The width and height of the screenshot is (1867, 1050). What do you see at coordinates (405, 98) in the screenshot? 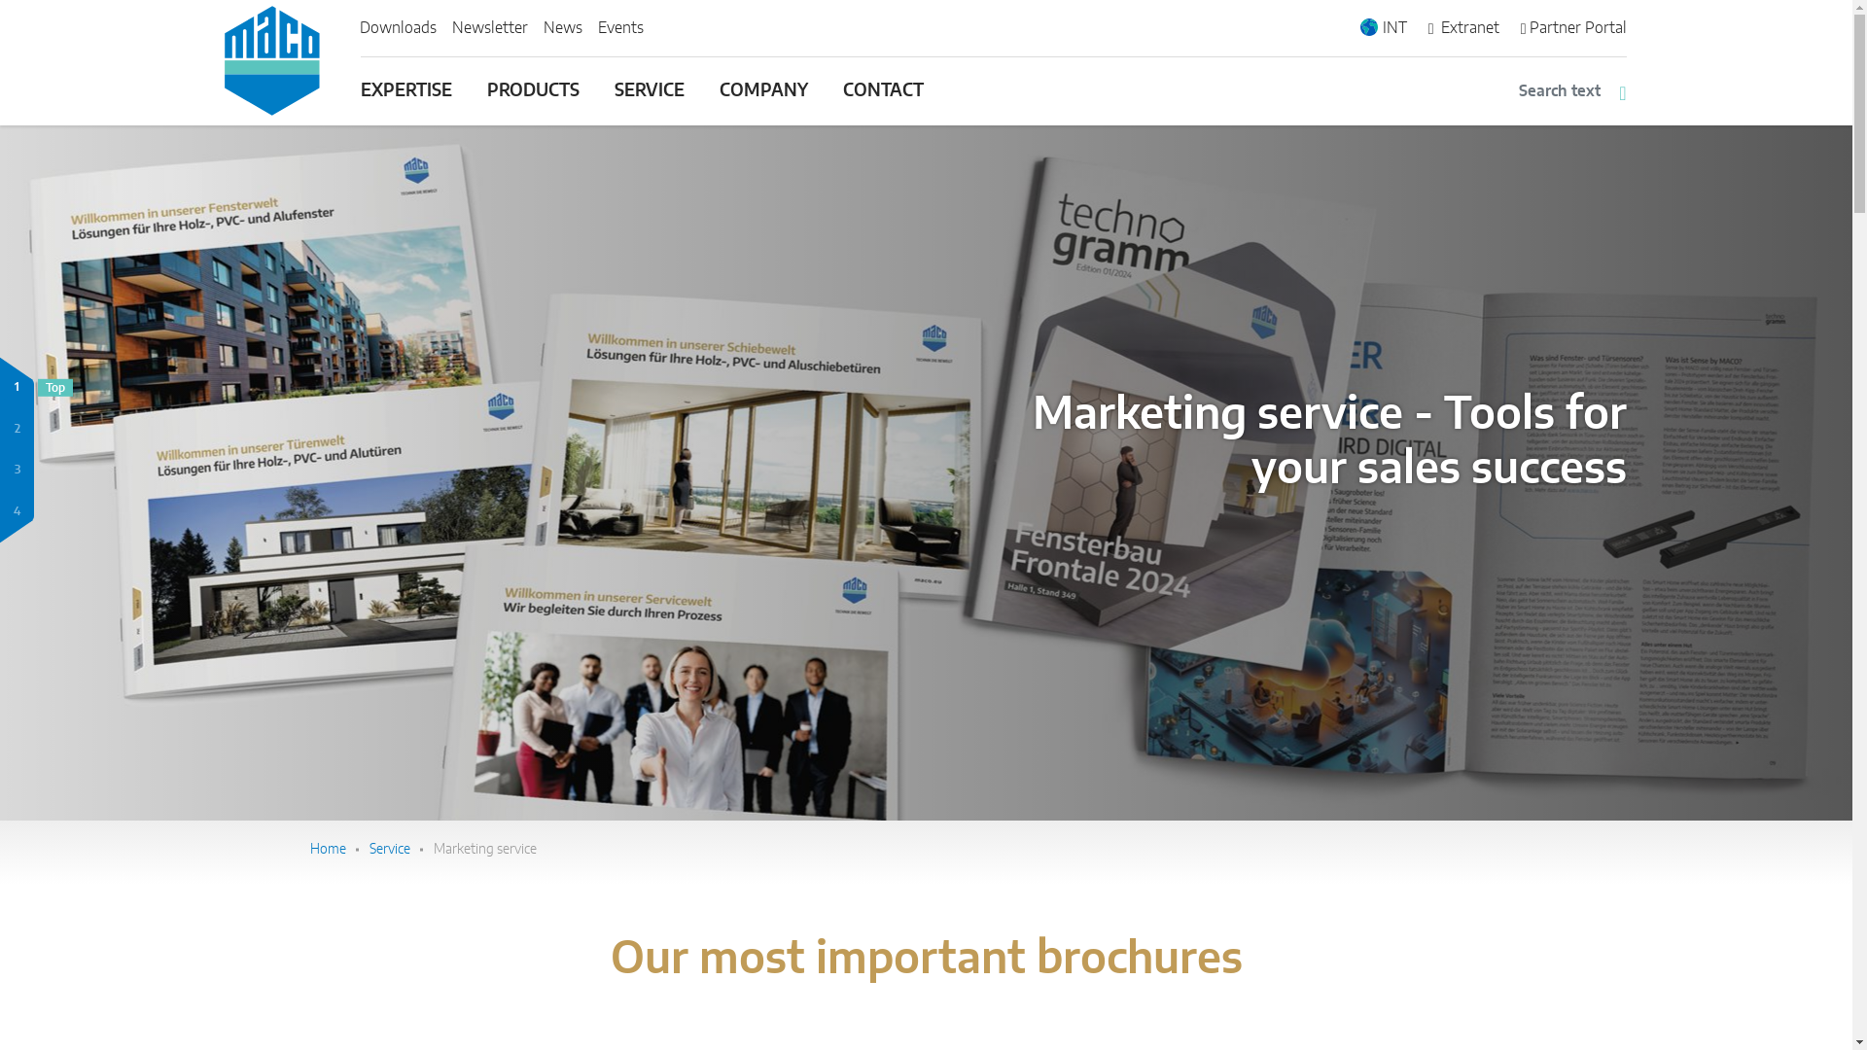
I see `Expertise` at bounding box center [405, 98].